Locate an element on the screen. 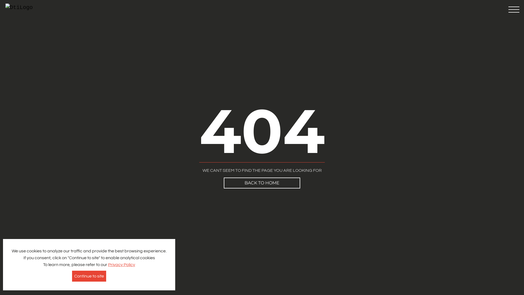  BACK TO HOME is located at coordinates (262, 183).